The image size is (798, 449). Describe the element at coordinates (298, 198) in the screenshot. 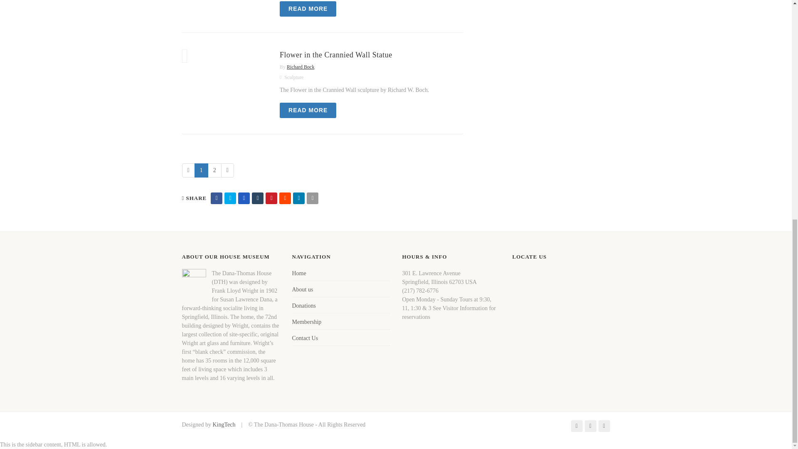

I see `Share on Linkedin` at that location.